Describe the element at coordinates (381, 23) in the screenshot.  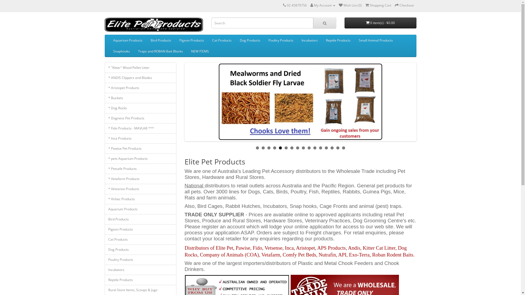
I see `0 item(s) - $0.00` at that location.